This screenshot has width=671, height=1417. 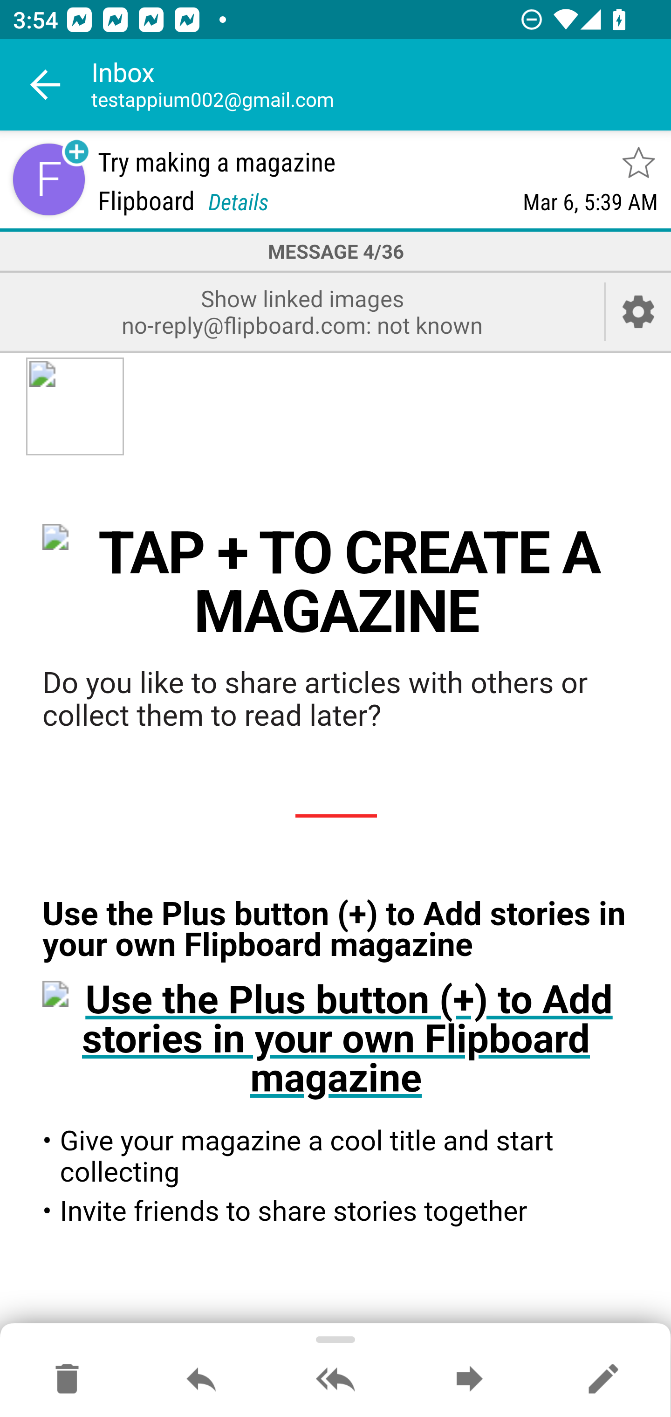 I want to click on Sender contact button, so click(x=48, y=179).